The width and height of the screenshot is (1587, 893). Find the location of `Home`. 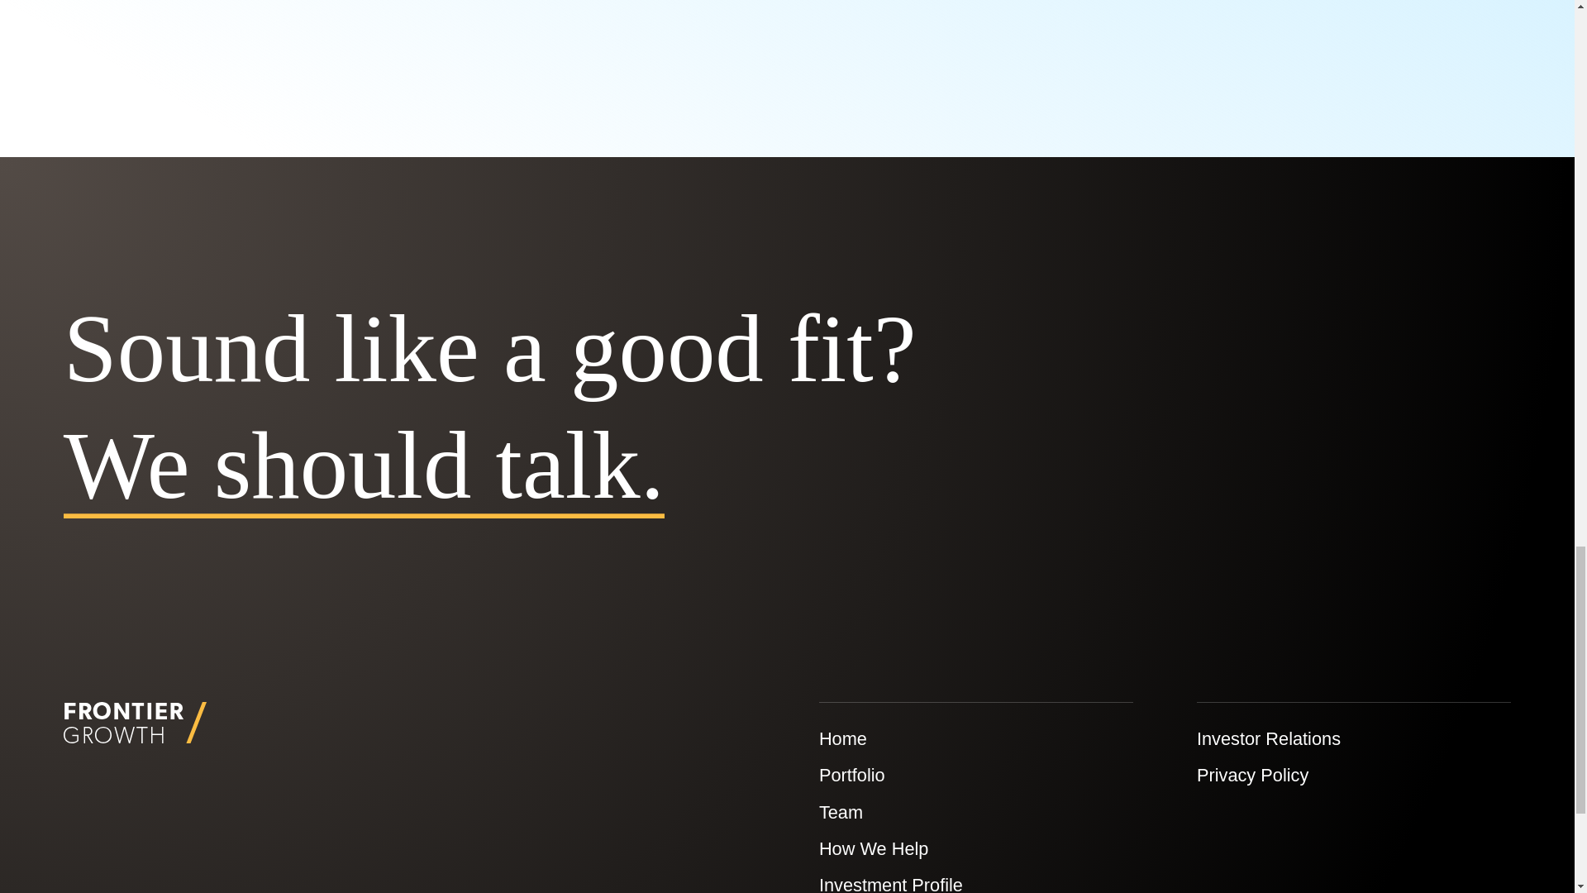

Home is located at coordinates (842, 739).